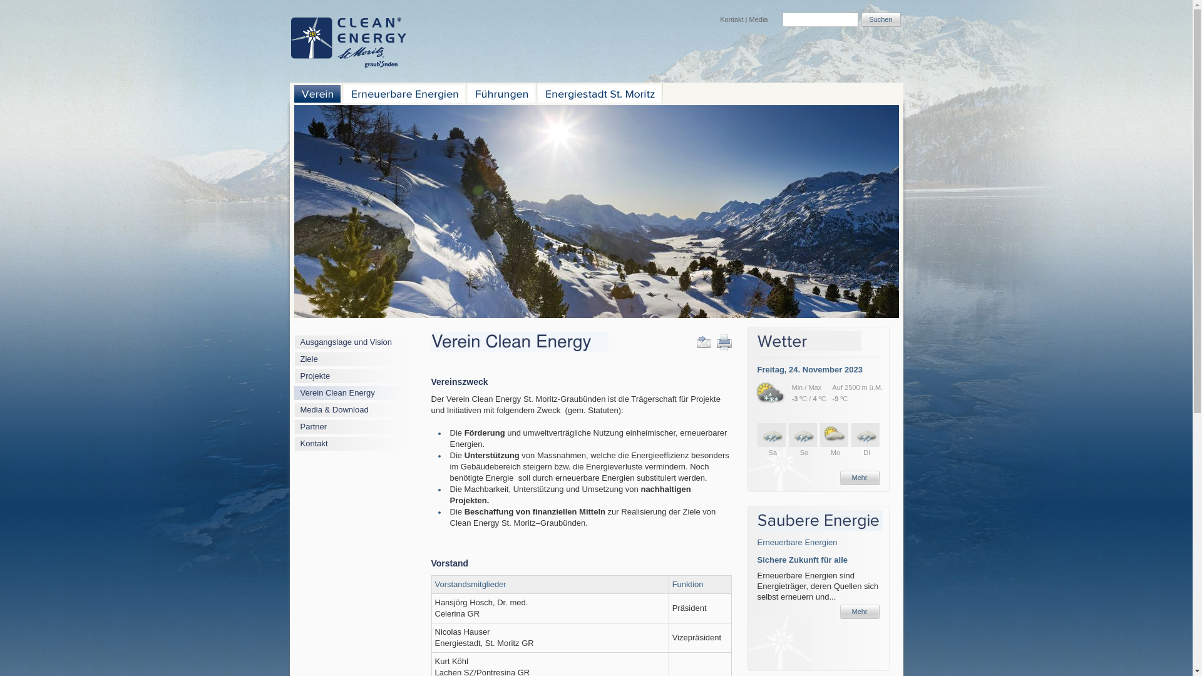 This screenshot has height=676, width=1202. Describe the element at coordinates (860, 612) in the screenshot. I see `Mehr` at that location.